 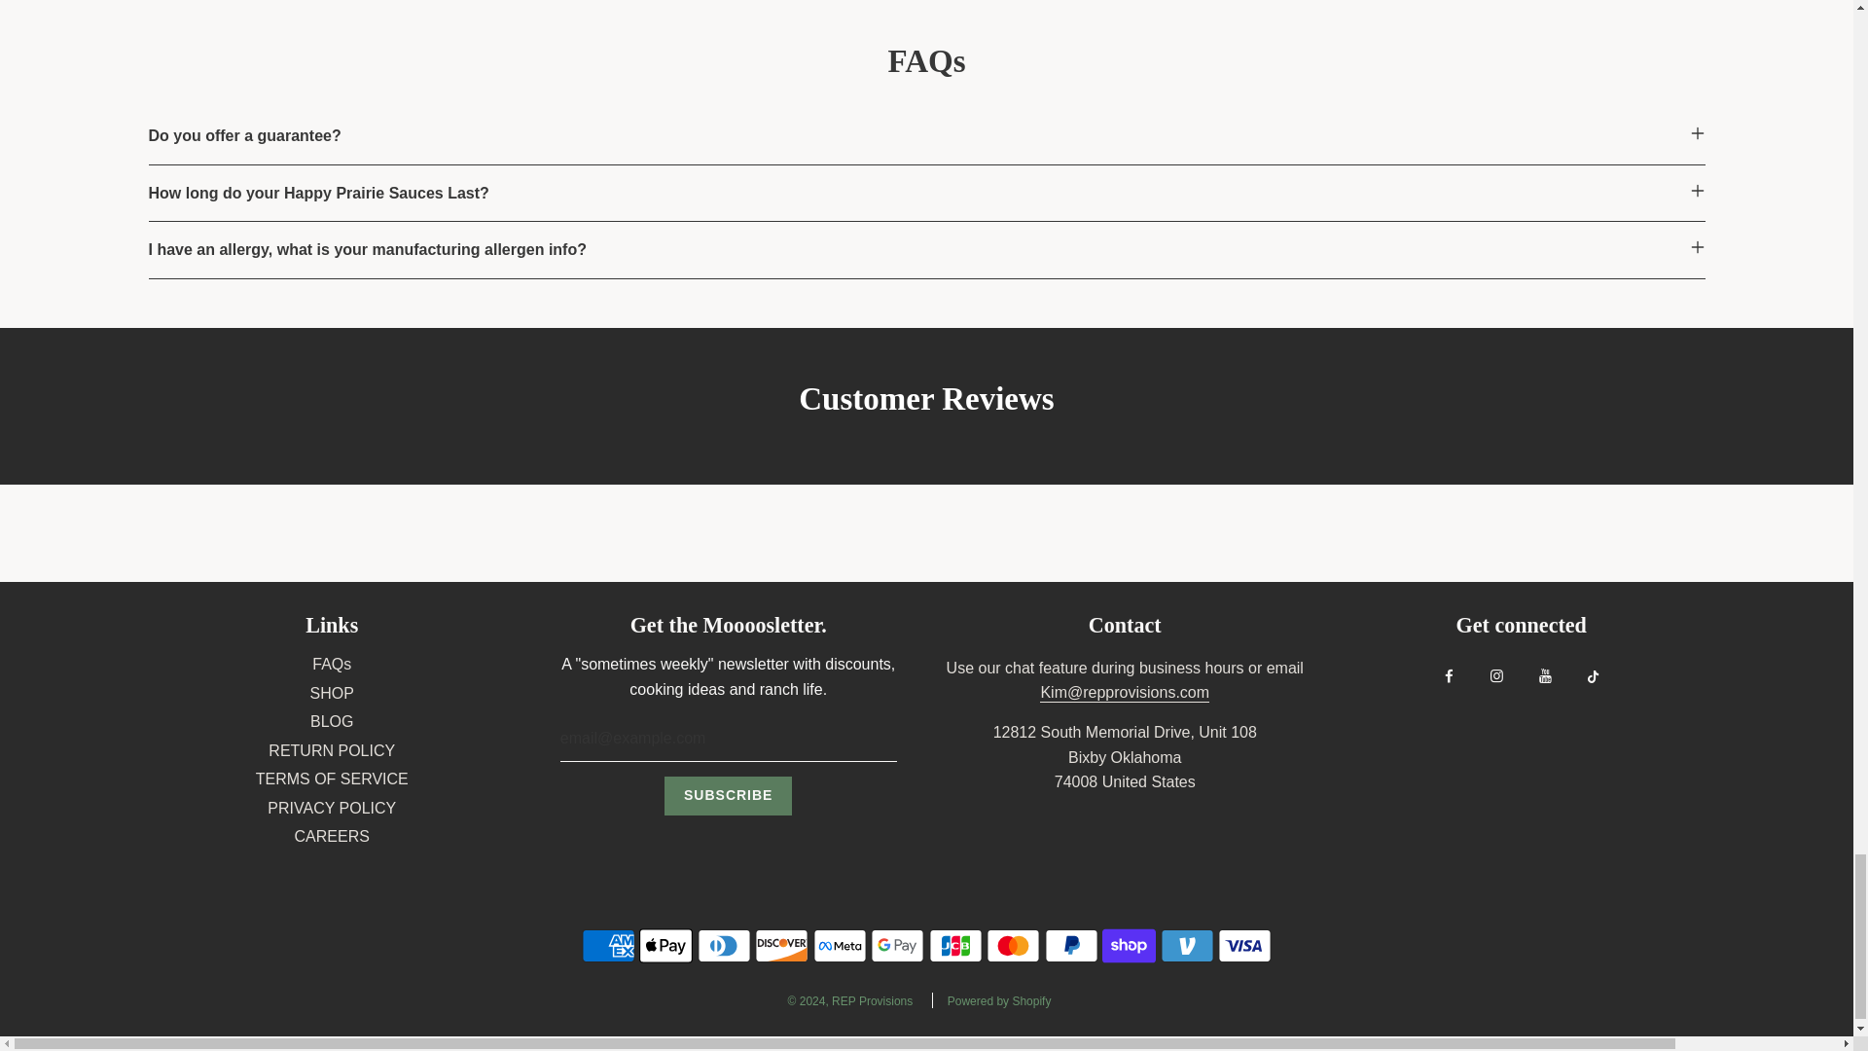 I want to click on Google Pay, so click(x=897, y=946).